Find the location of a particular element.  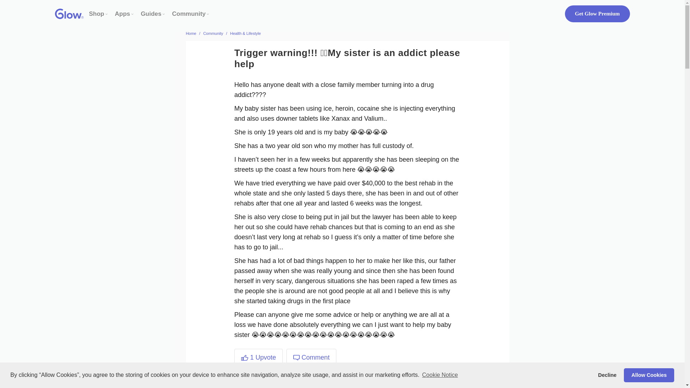

Guides is located at coordinates (151, 14).